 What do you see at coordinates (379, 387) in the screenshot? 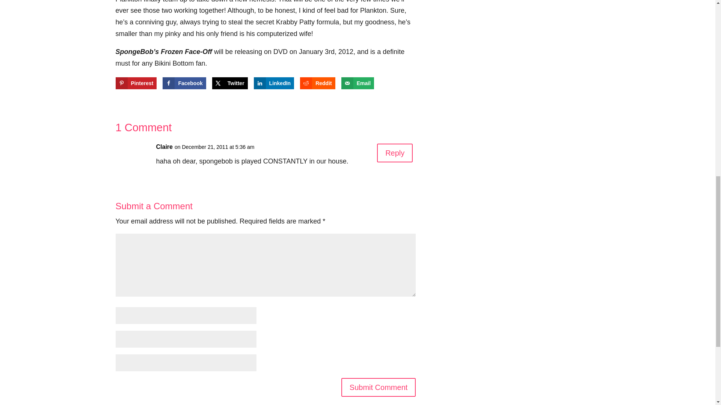
I see `Submit Comment` at bounding box center [379, 387].